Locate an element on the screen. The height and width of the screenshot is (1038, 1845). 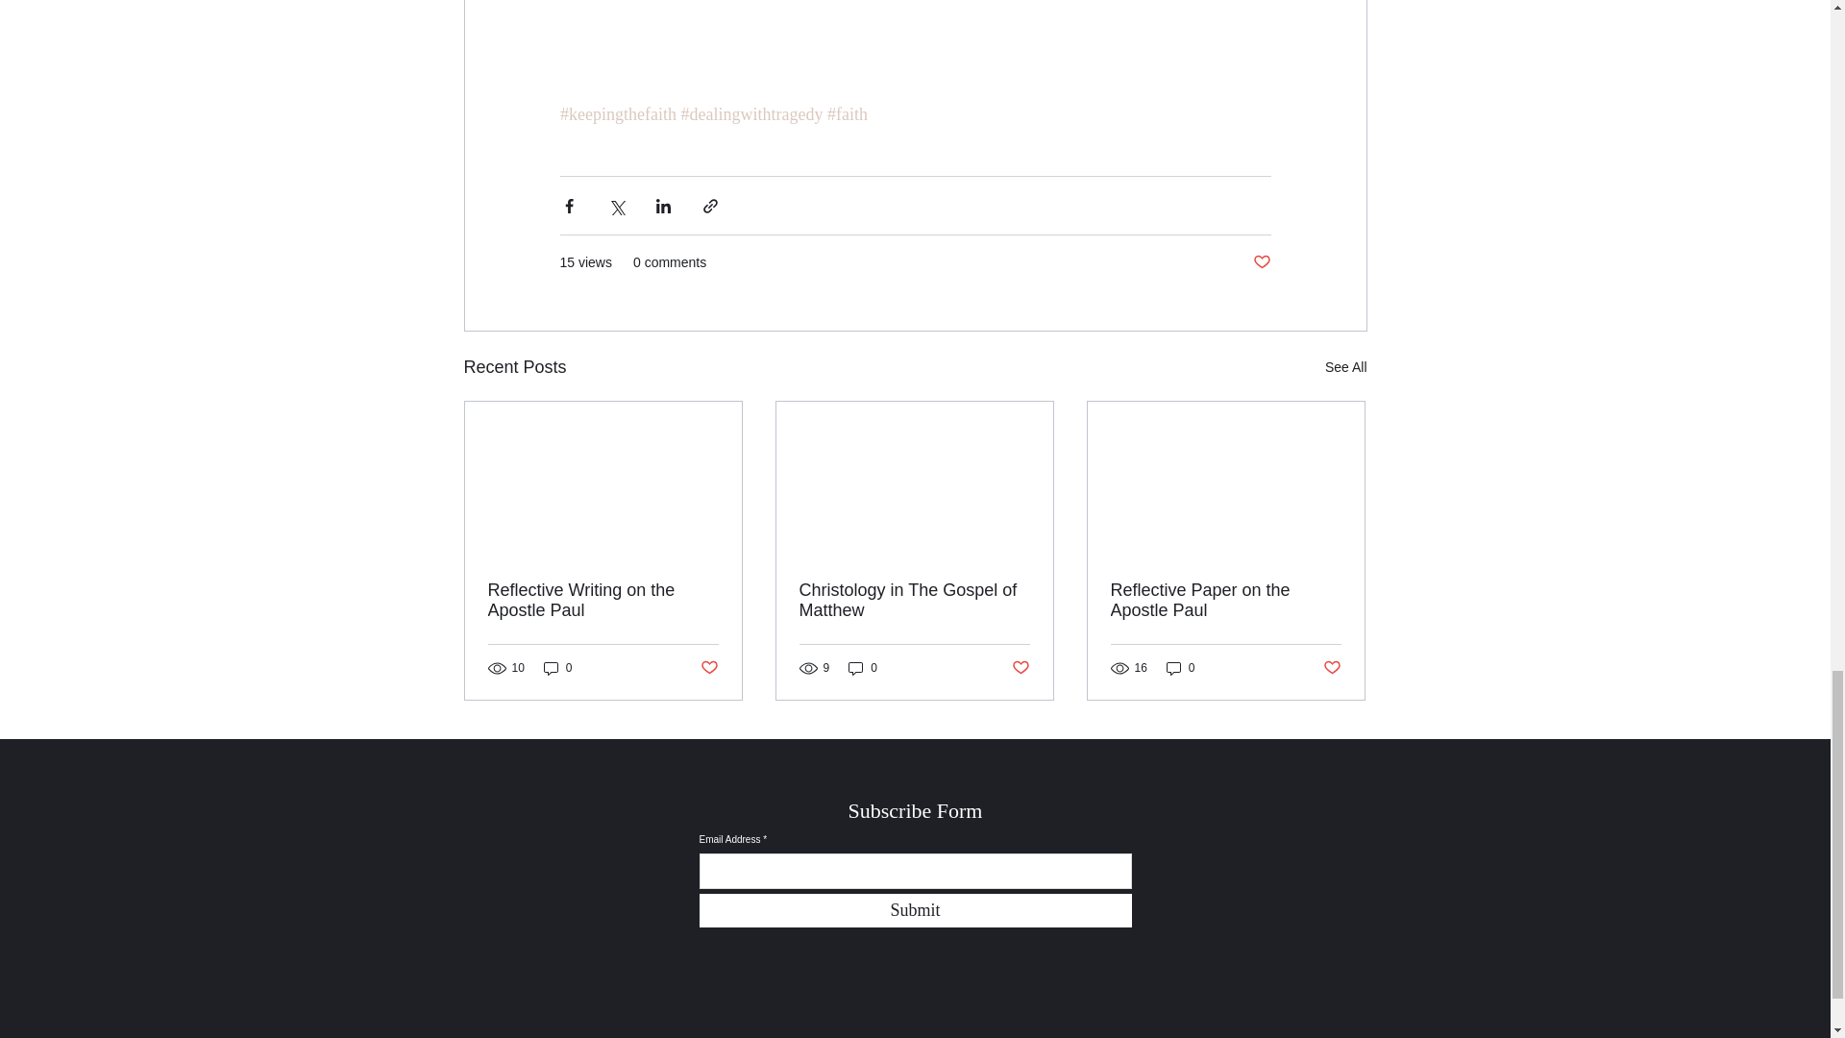
Christology in The Gospel of Matthew is located at coordinates (914, 600).